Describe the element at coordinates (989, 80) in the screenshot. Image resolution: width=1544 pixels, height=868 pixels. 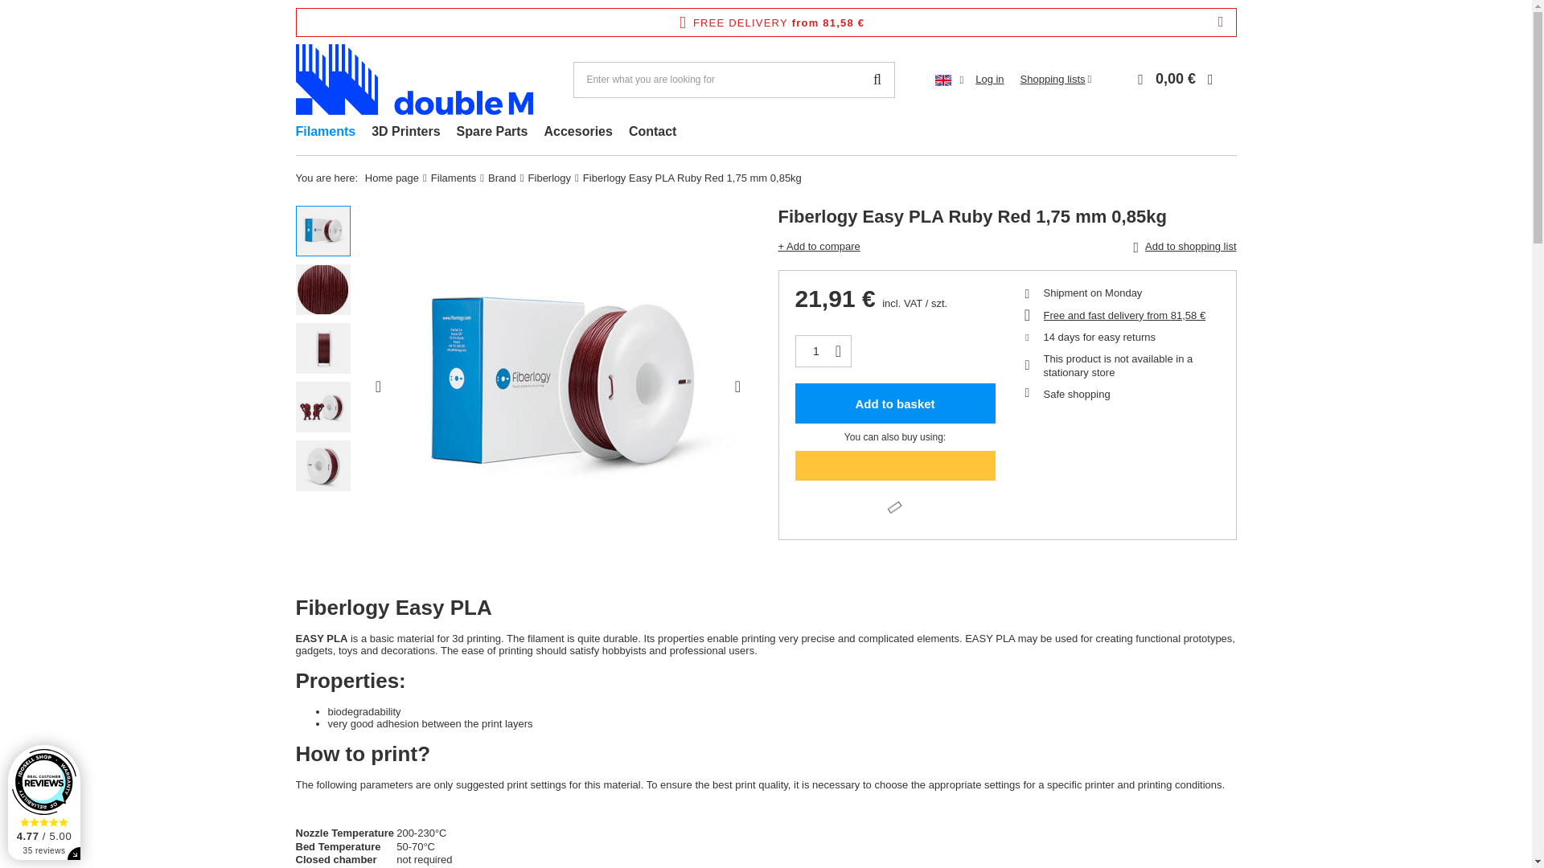
I see `Log in` at that location.